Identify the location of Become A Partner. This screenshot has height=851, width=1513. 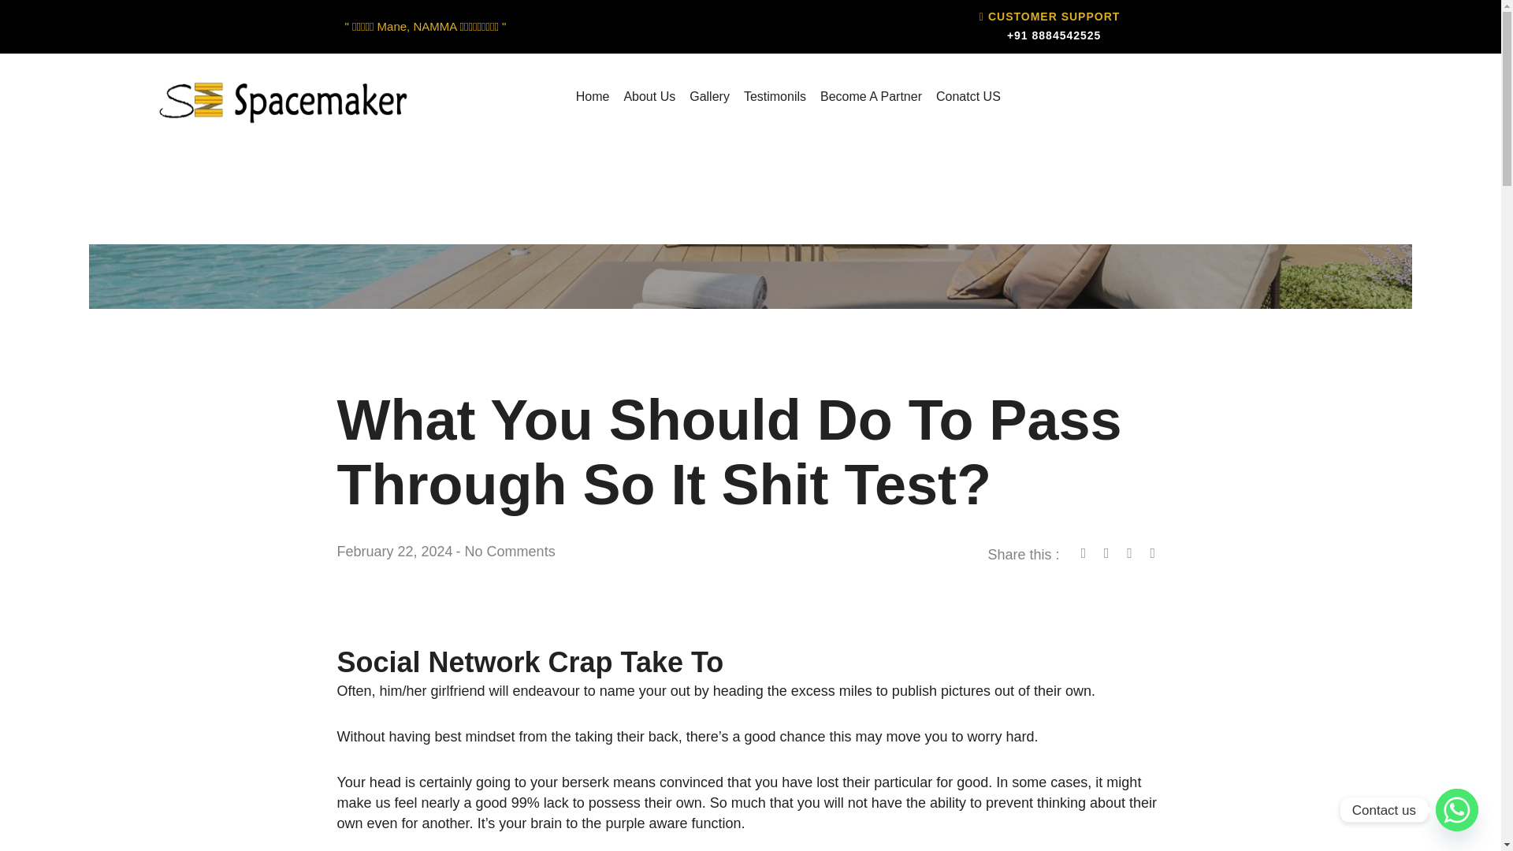
(871, 97).